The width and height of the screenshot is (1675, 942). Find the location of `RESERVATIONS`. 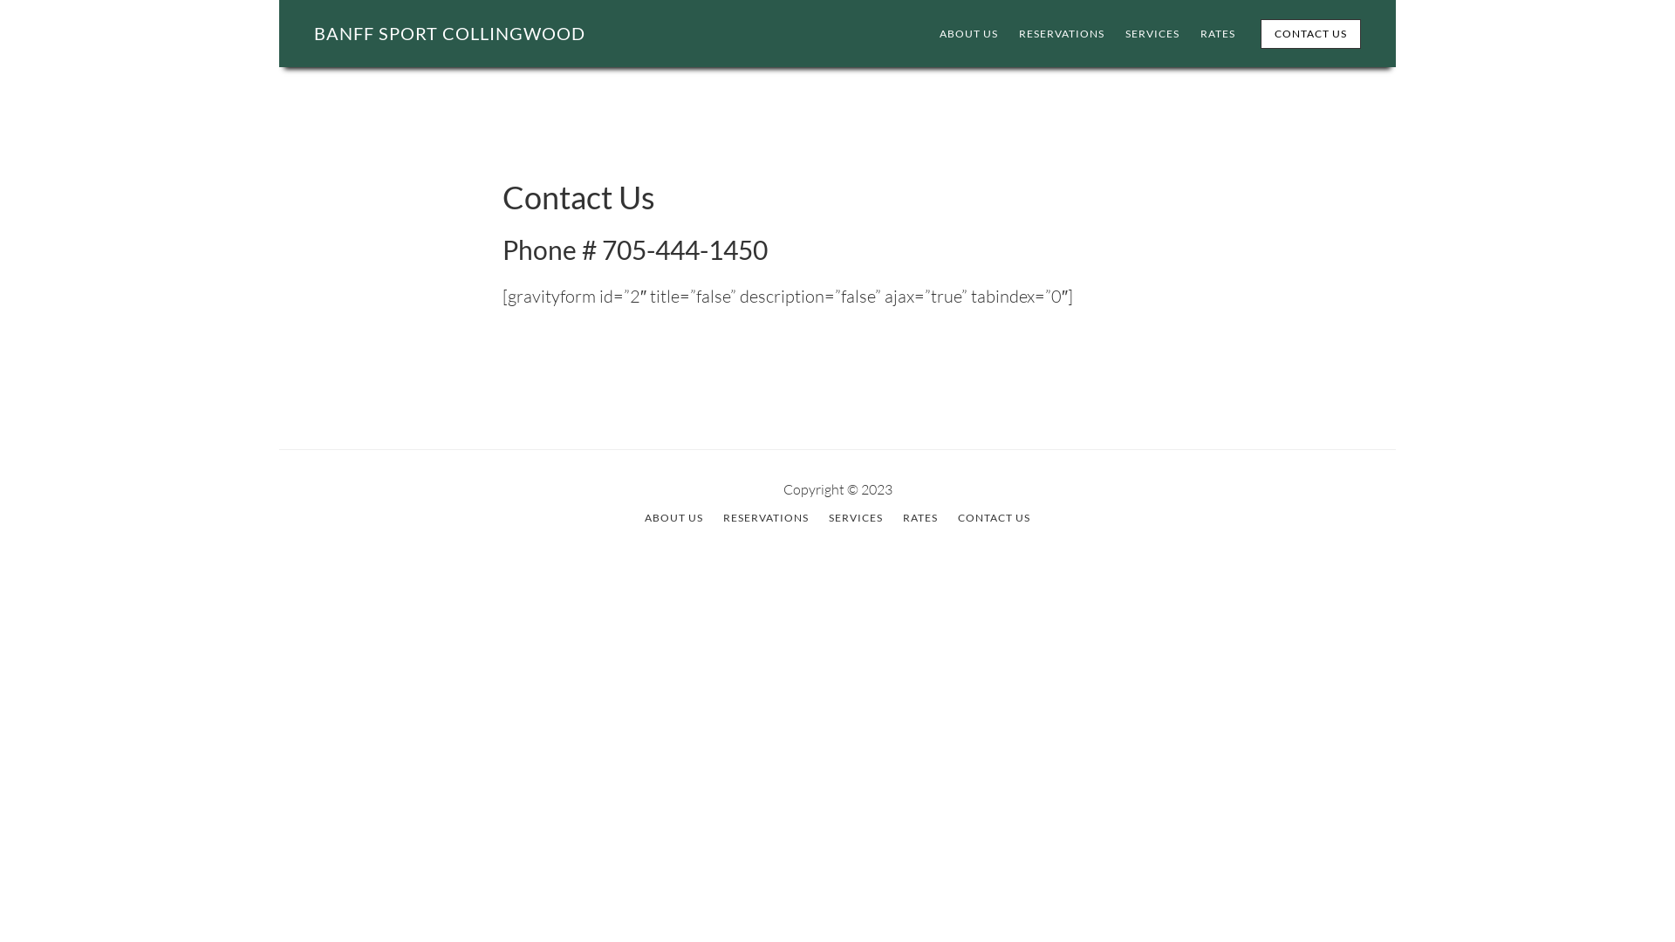

RESERVATIONS is located at coordinates (766, 518).